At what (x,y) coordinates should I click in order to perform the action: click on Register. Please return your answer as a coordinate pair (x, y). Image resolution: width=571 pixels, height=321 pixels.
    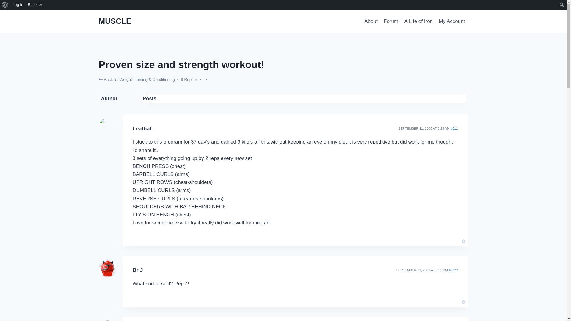
    Looking at the image, I should click on (35, 5).